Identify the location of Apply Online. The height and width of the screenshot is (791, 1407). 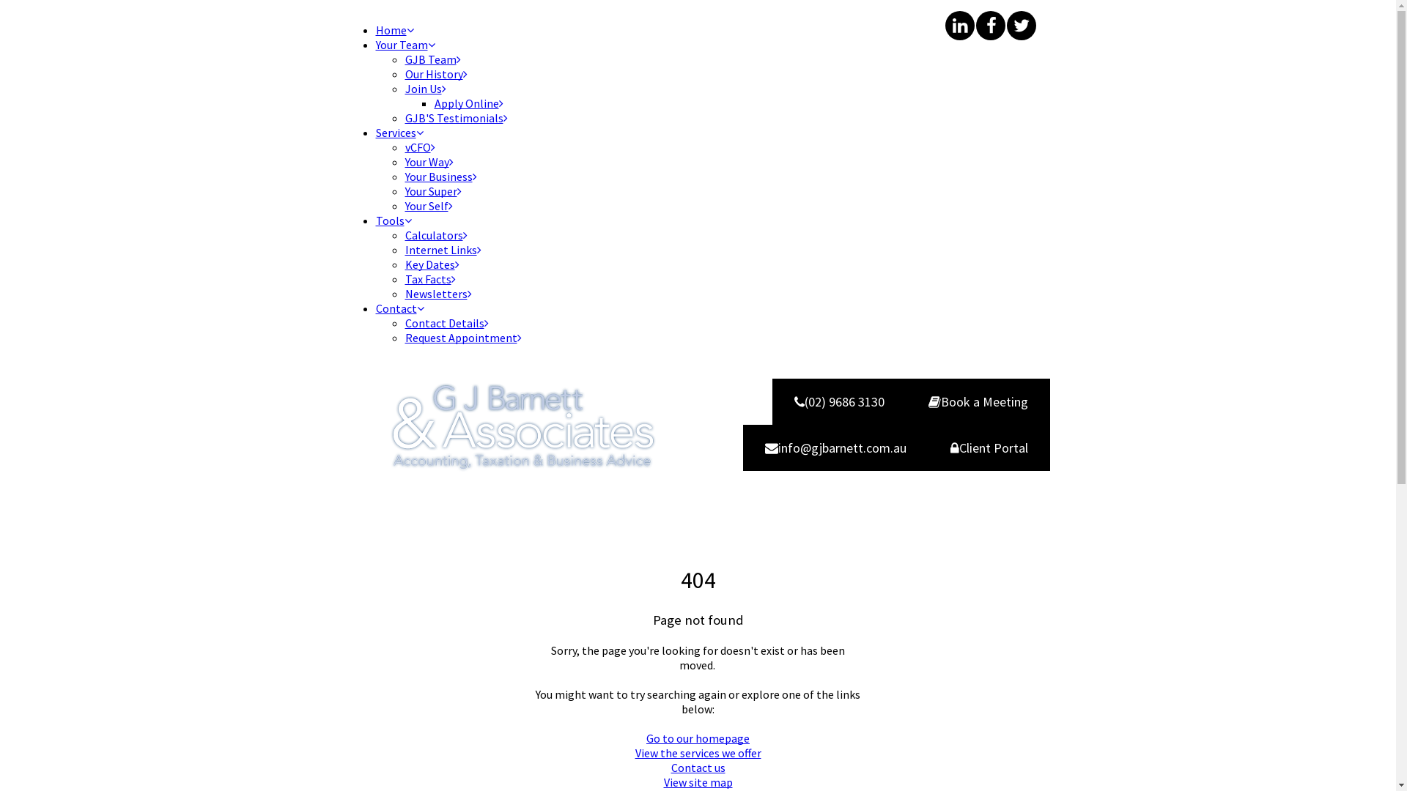
(468, 103).